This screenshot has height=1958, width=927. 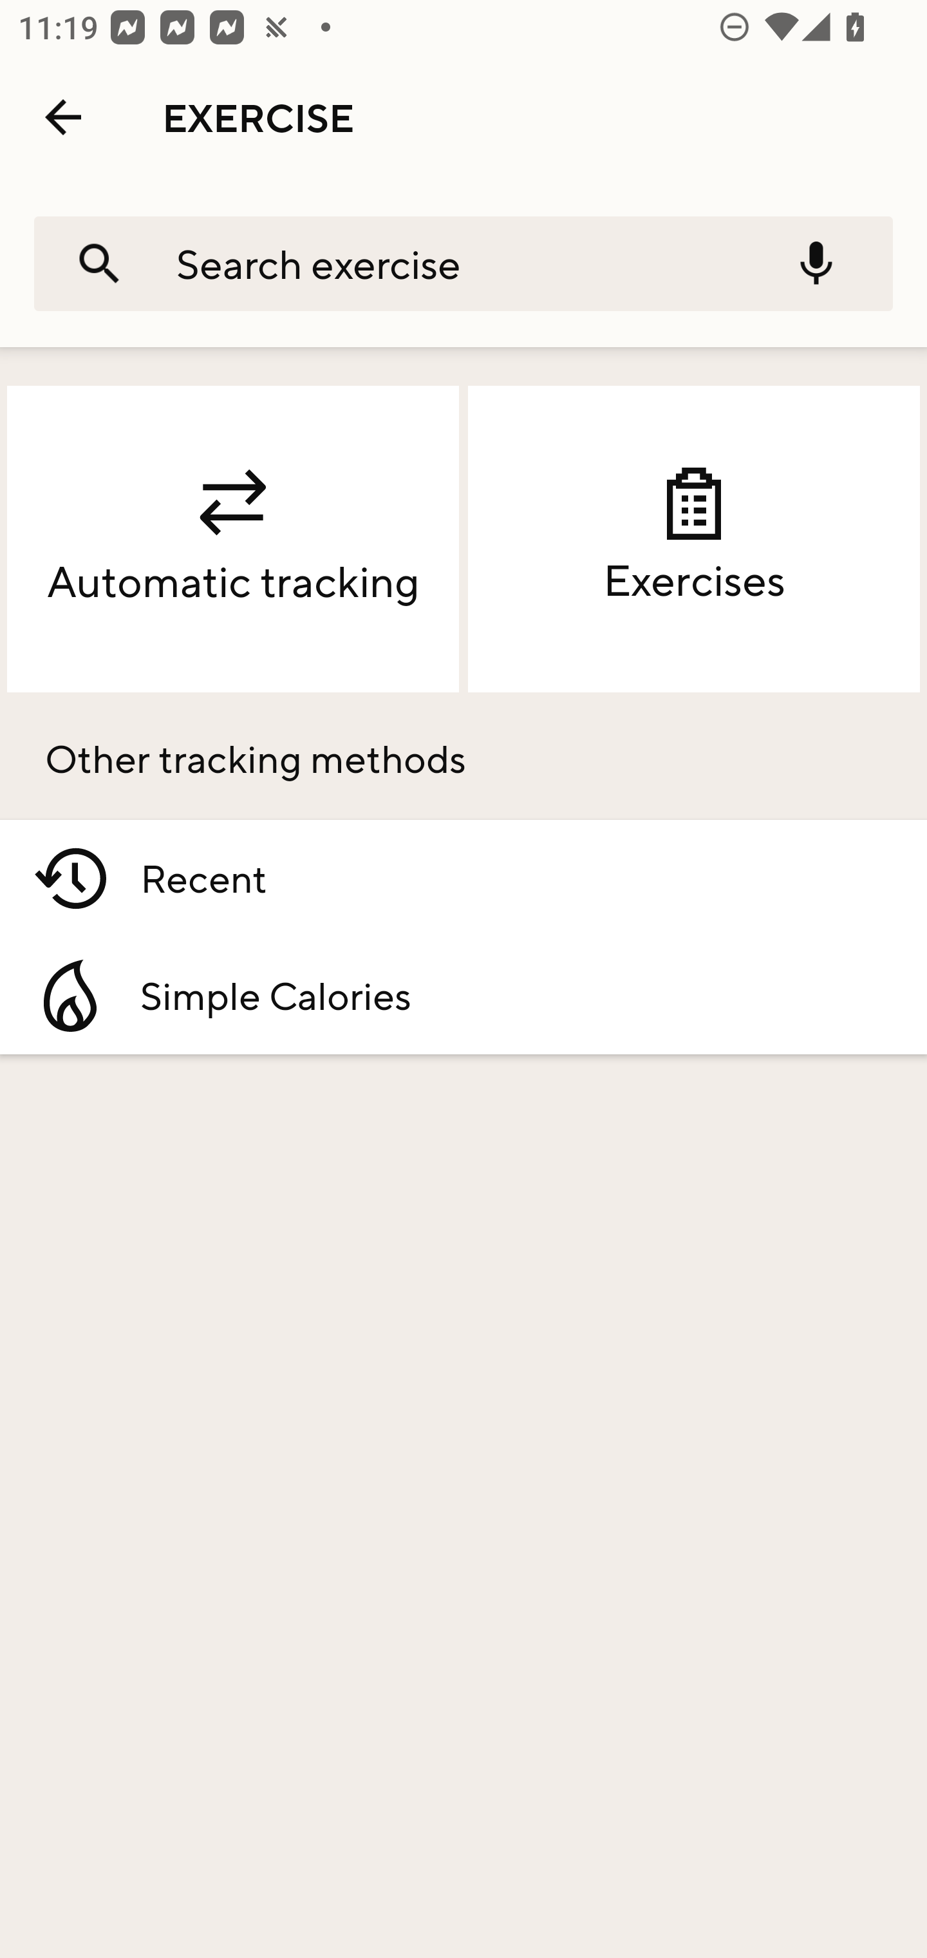 What do you see at coordinates (63, 117) in the screenshot?
I see `Navigate up` at bounding box center [63, 117].